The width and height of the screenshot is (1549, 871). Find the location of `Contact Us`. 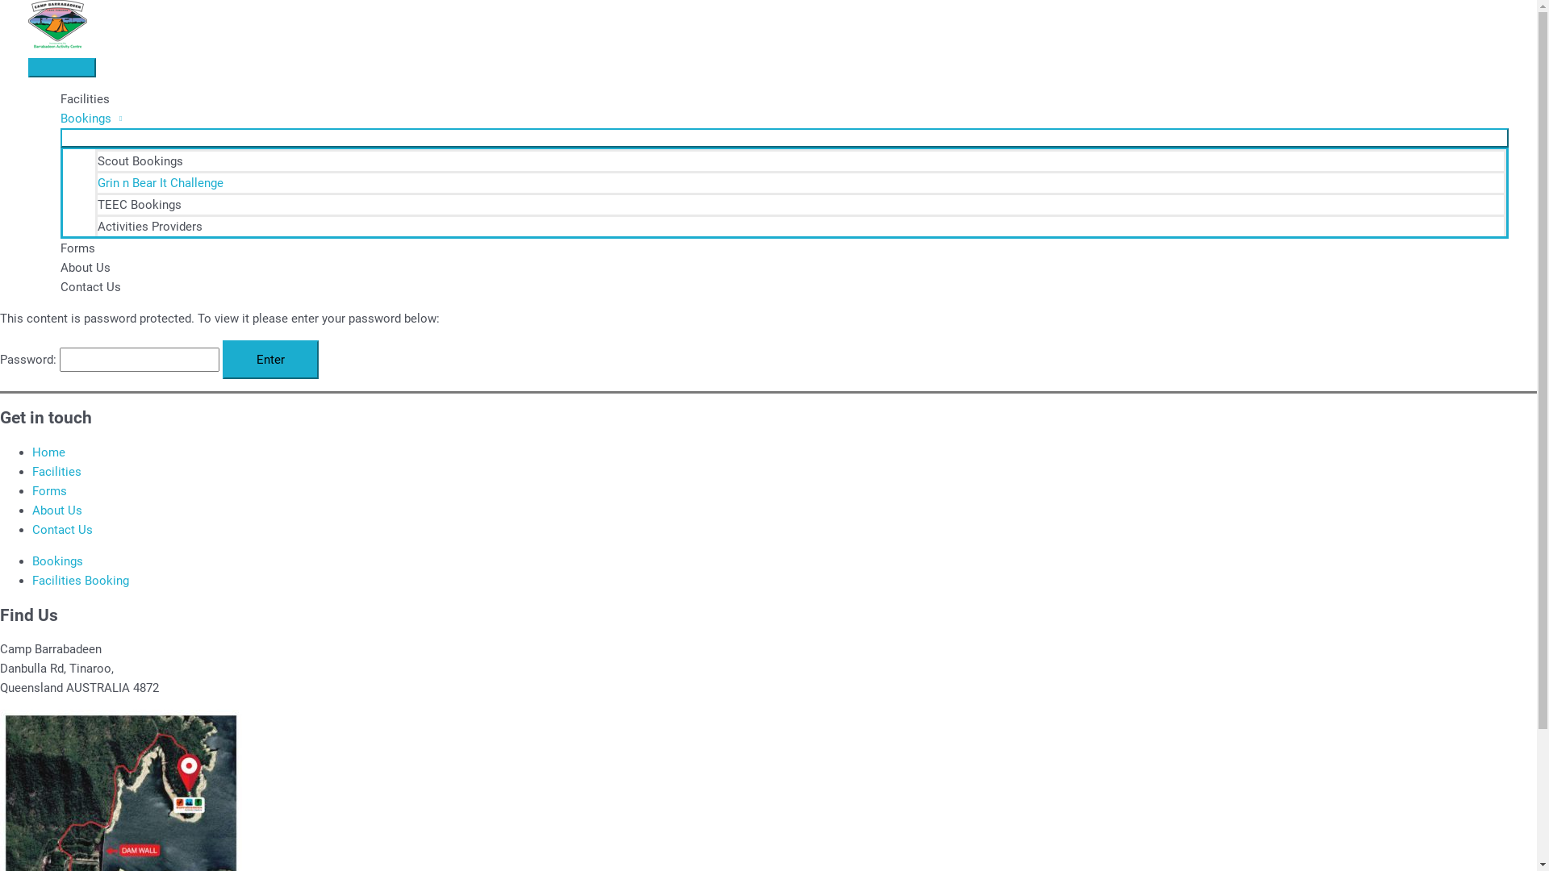

Contact Us is located at coordinates (784, 287).